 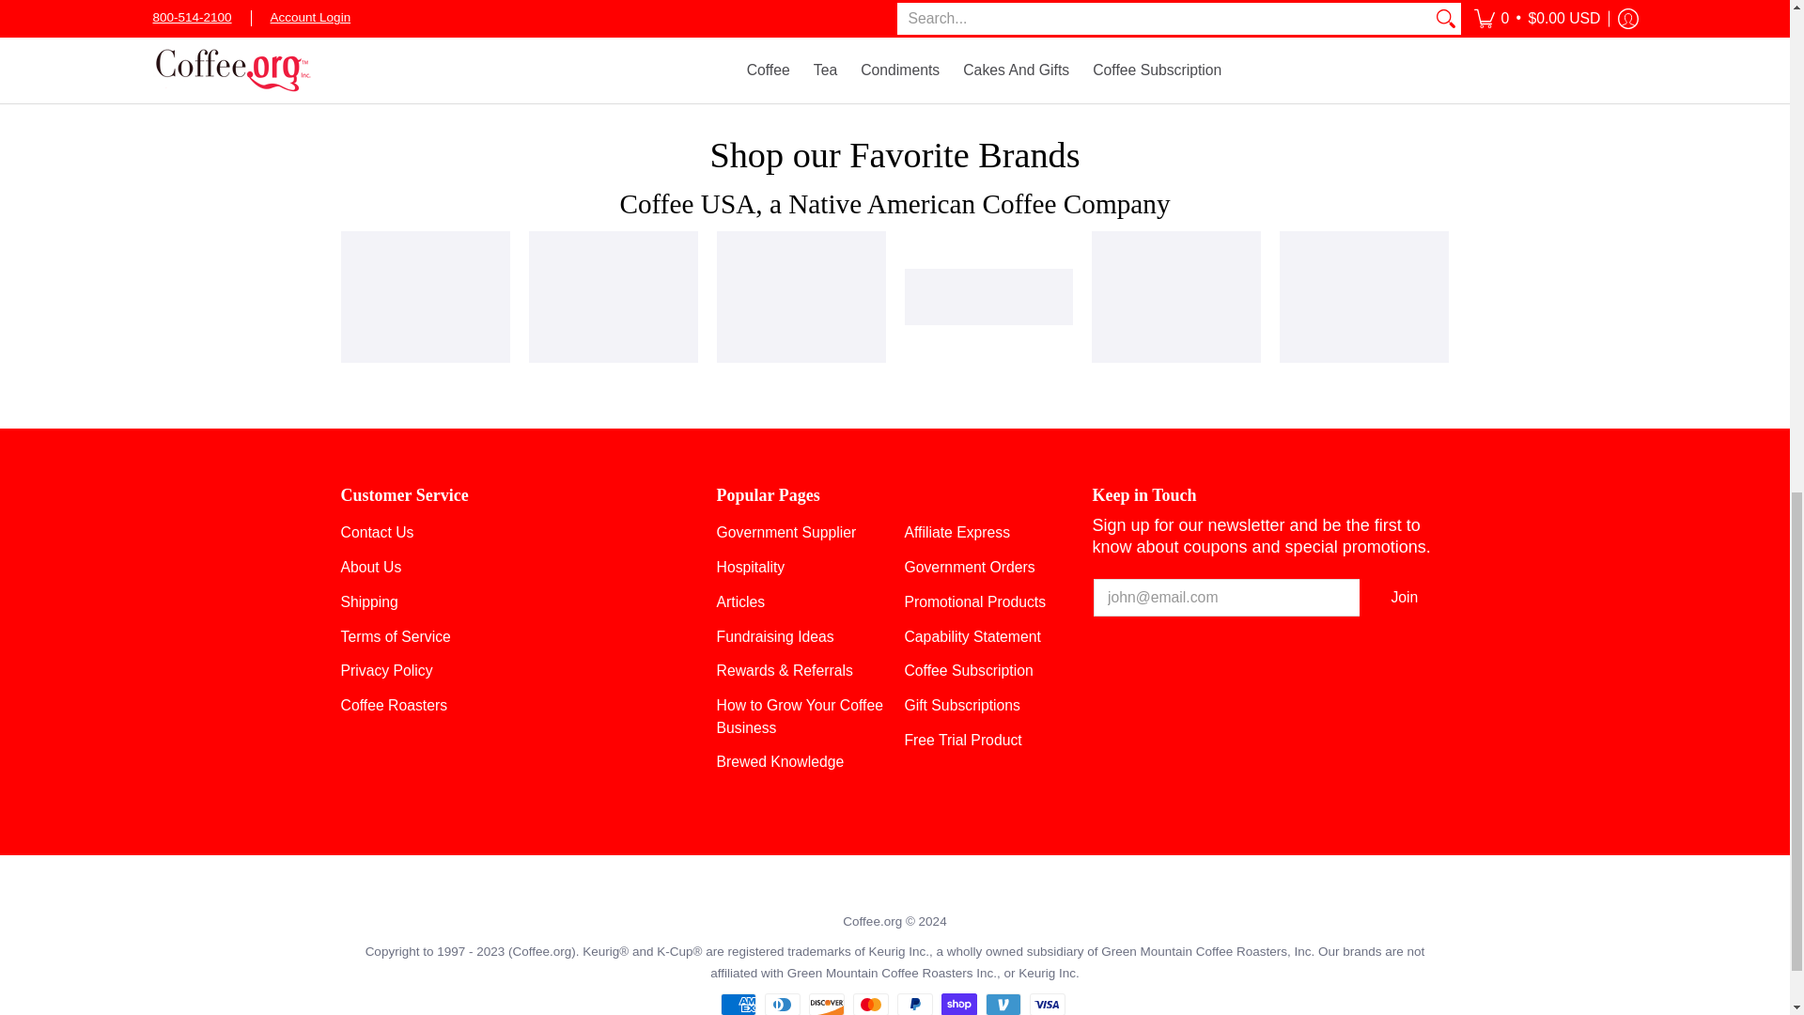 I want to click on Discover, so click(x=826, y=1004).